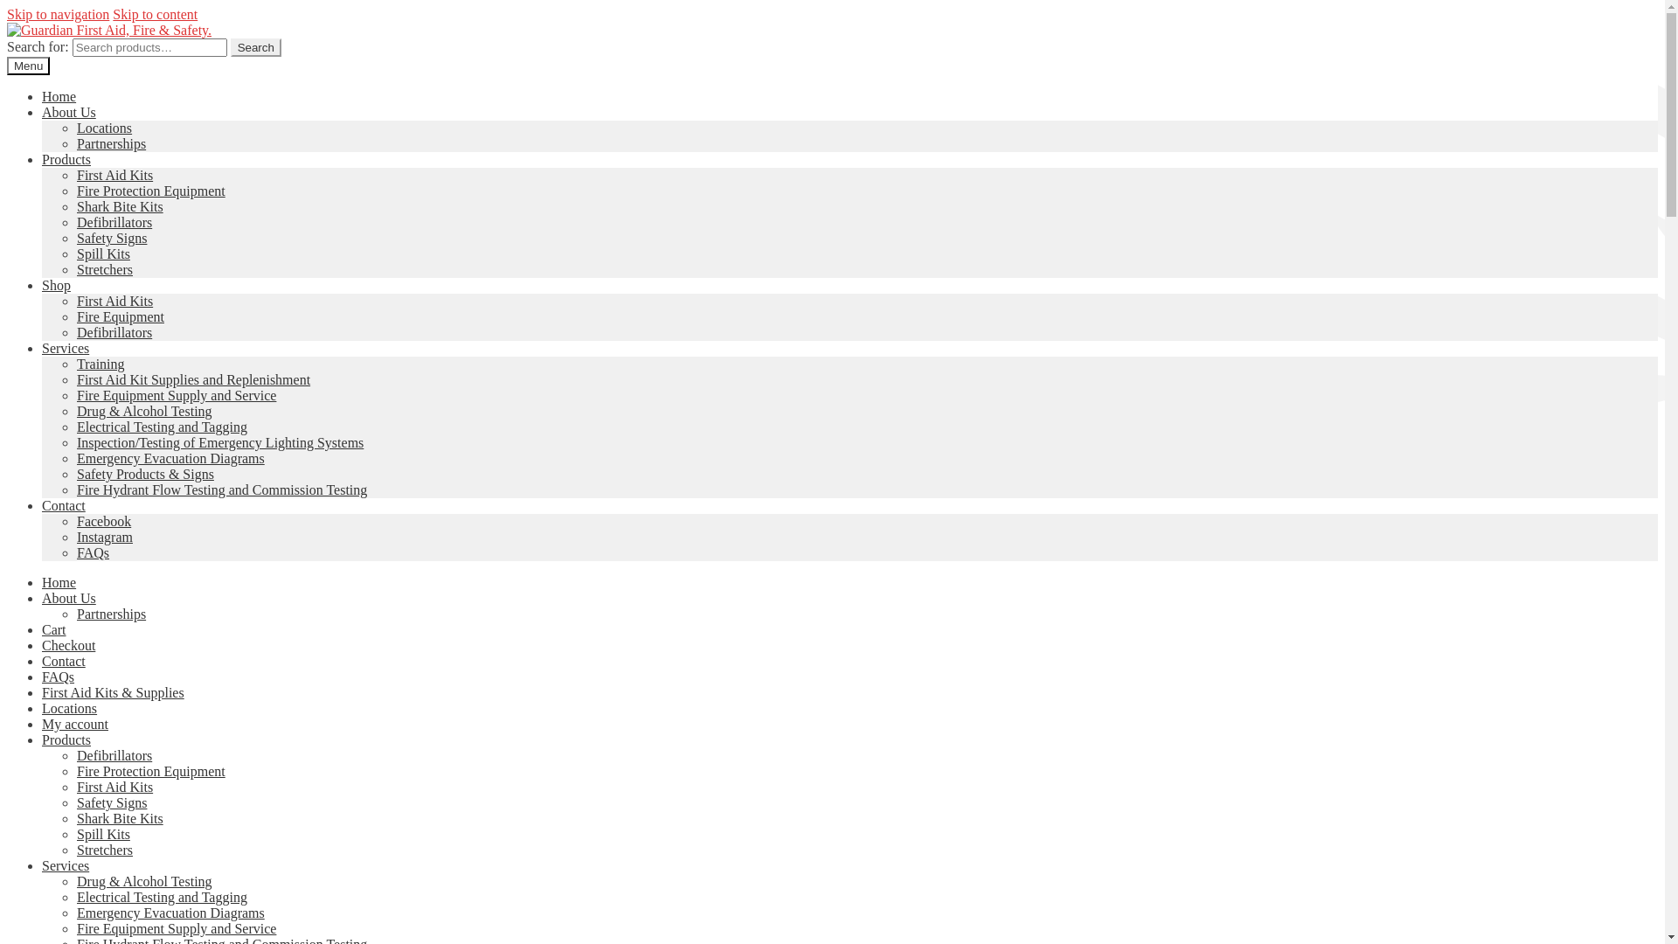 The image size is (1678, 944). Describe the element at coordinates (145, 411) in the screenshot. I see `Drug & Alcohol Testing` at that location.